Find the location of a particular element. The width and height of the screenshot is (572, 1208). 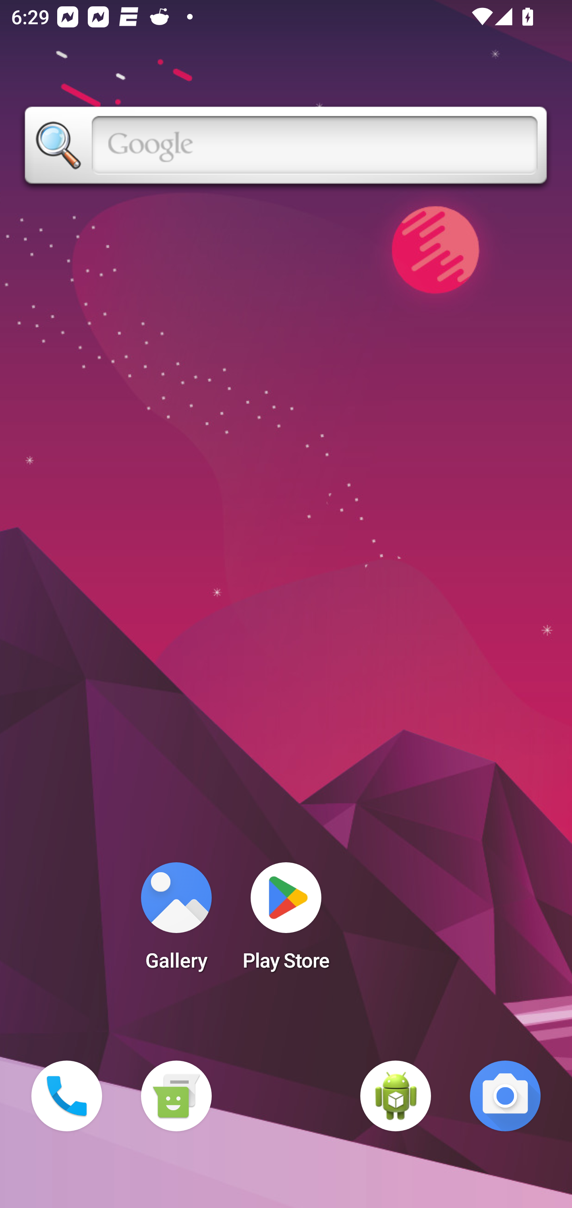

Play Store is located at coordinates (286, 921).